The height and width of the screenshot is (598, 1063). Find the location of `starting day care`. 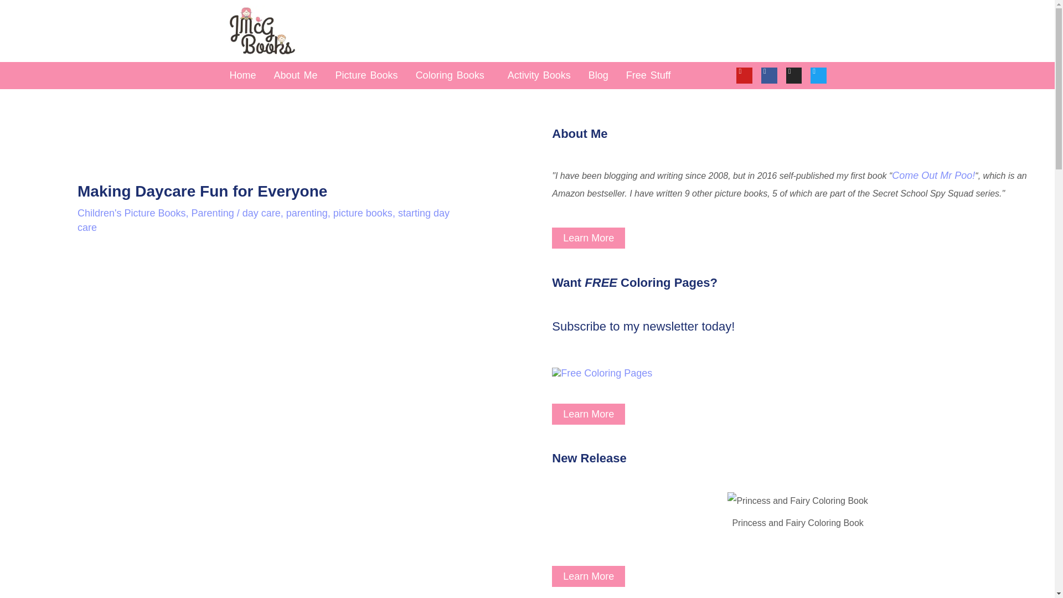

starting day care is located at coordinates (264, 220).